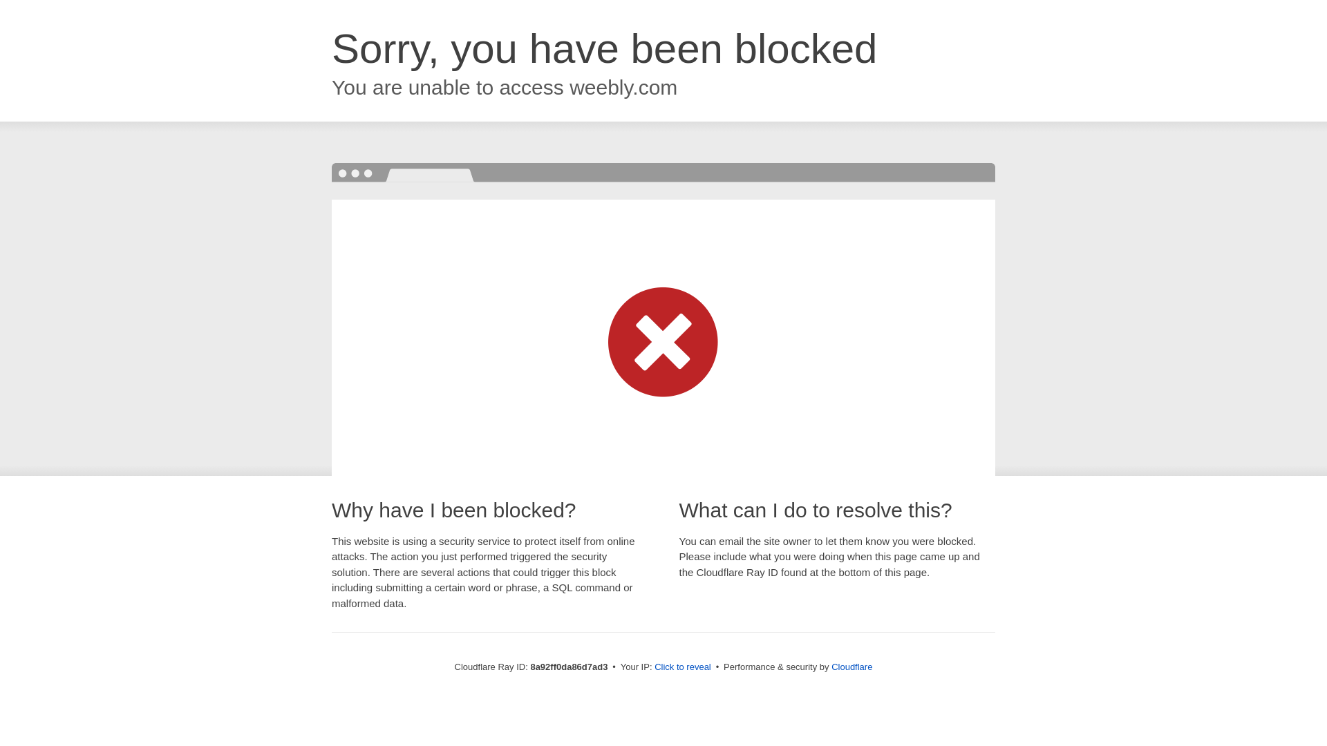 This screenshot has height=746, width=1327. I want to click on Cloudflare, so click(851, 667).